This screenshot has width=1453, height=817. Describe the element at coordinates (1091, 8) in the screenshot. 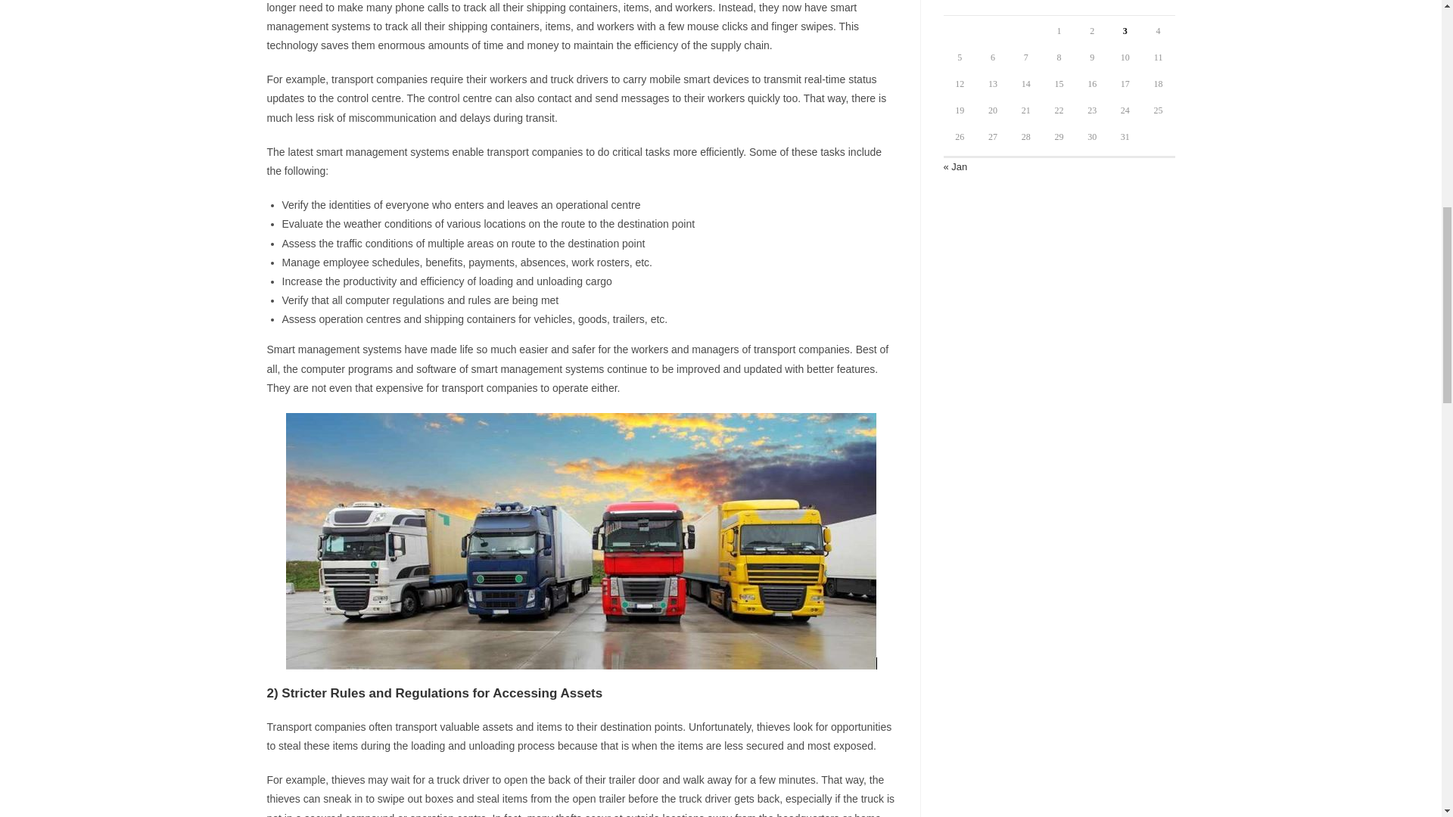

I see `Friday` at that location.